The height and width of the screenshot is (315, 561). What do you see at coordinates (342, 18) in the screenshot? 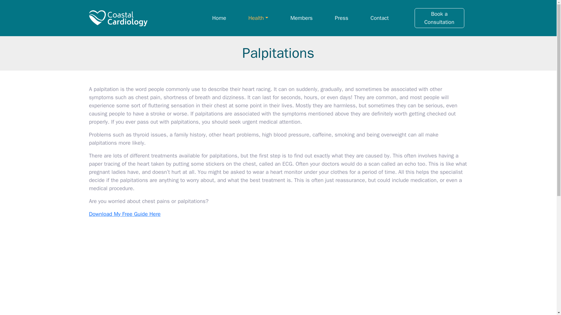
I see `Press` at bounding box center [342, 18].